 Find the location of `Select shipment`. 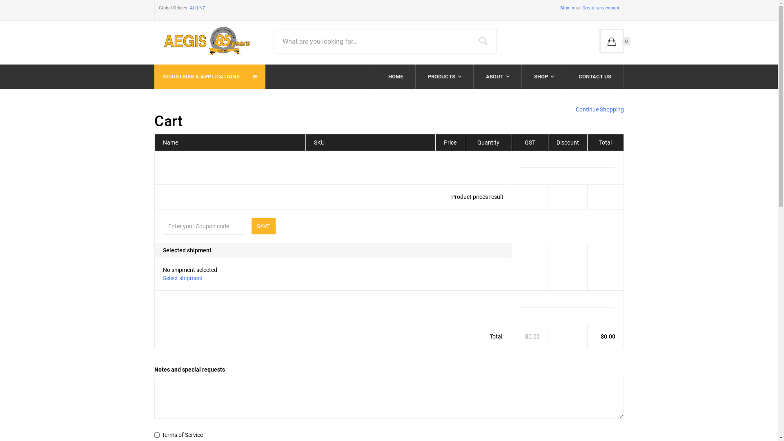

Select shipment is located at coordinates (183, 278).